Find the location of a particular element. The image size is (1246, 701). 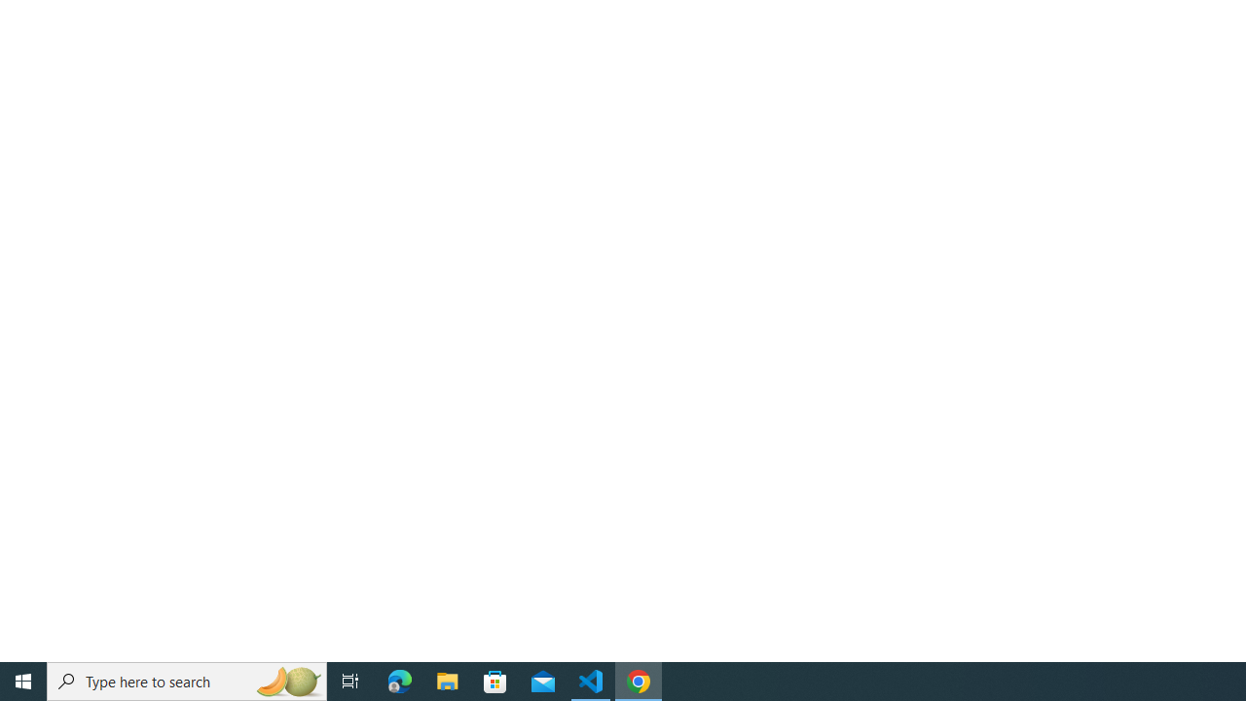

File Explorer is located at coordinates (448, 682).